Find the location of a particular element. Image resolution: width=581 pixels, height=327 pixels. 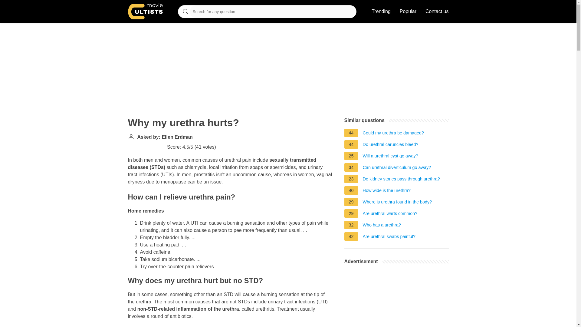

Do kidney stones pass through urethra? is located at coordinates (401, 180).